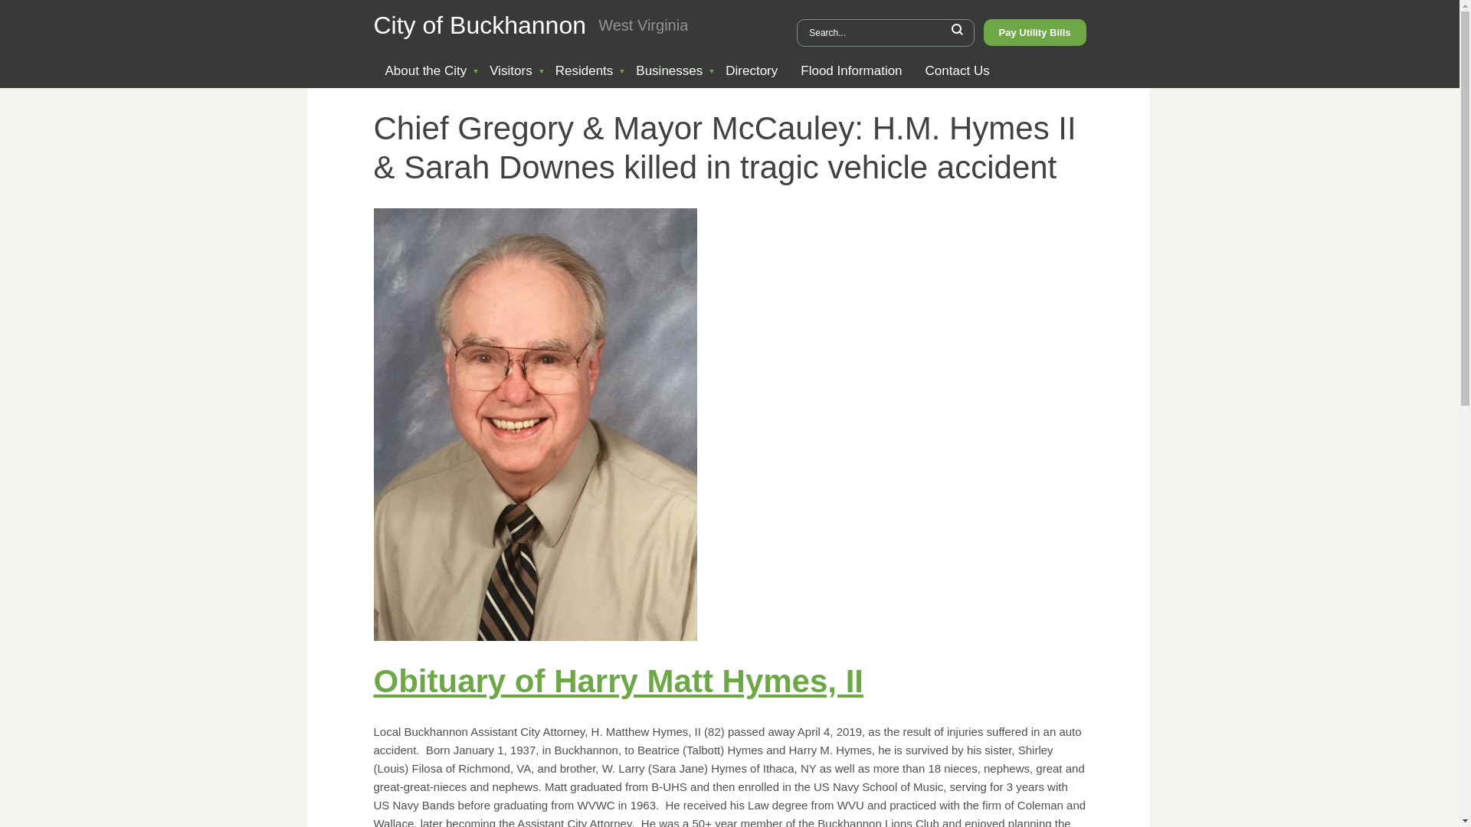  Describe the element at coordinates (510, 70) in the screenshot. I see `Visitors` at that location.